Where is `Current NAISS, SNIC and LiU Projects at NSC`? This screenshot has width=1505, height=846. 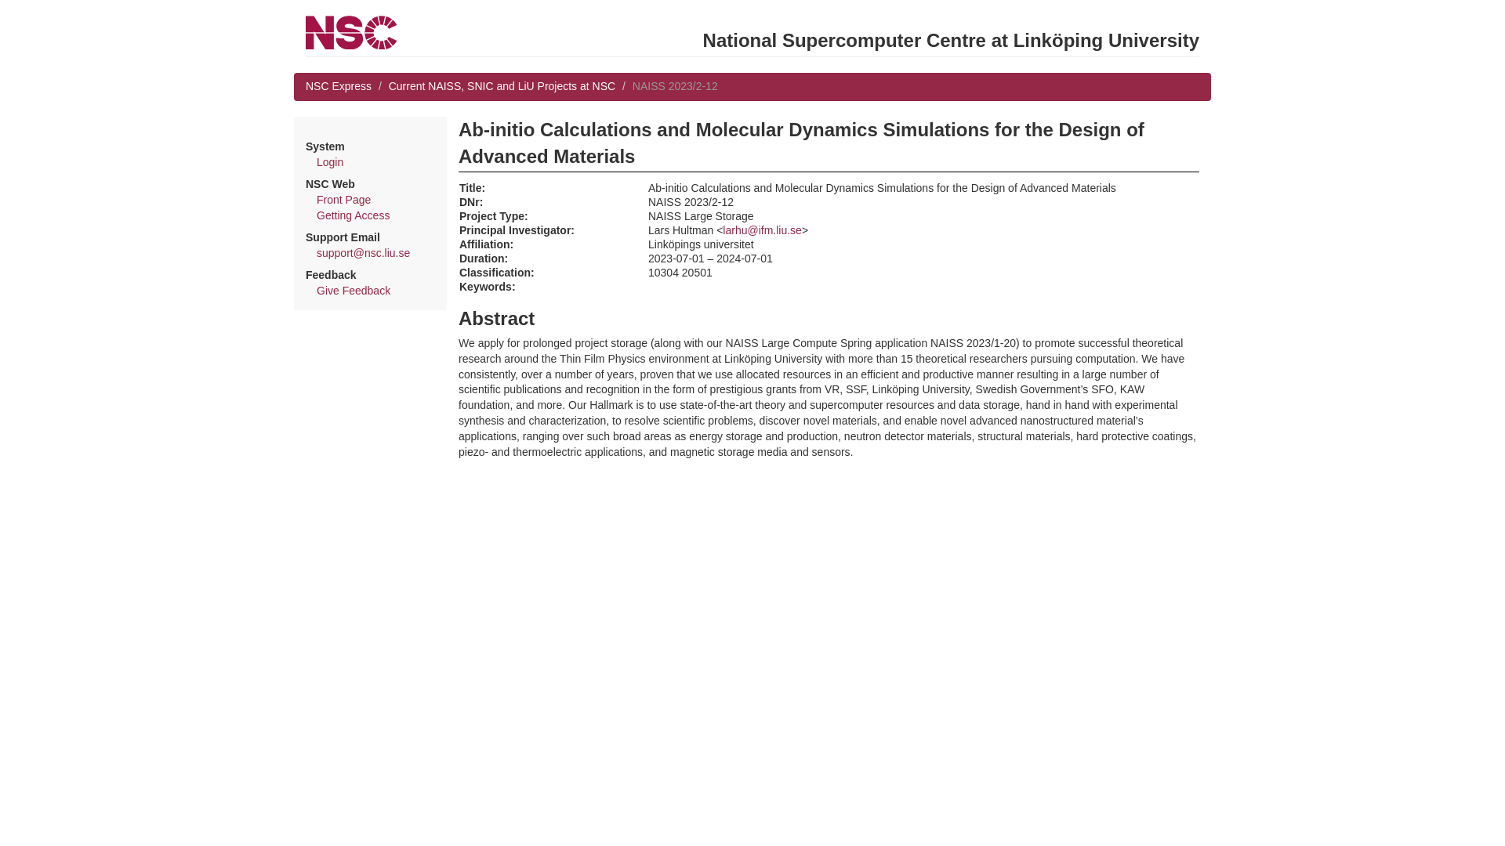 Current NAISS, SNIC and LiU Projects at NSC is located at coordinates (502, 85).